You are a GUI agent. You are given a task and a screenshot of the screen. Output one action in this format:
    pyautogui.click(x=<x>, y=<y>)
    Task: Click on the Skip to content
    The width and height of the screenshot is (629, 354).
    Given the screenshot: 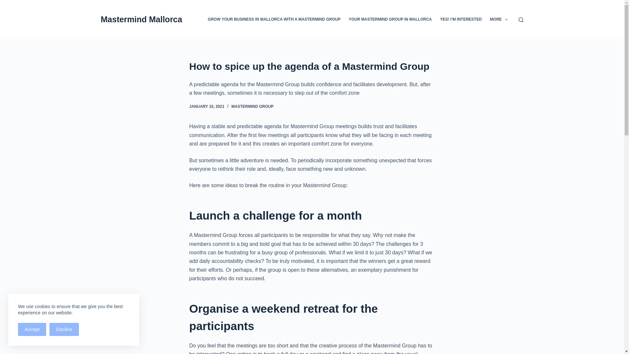 What is the action you would take?
    pyautogui.click(x=7, y=3)
    